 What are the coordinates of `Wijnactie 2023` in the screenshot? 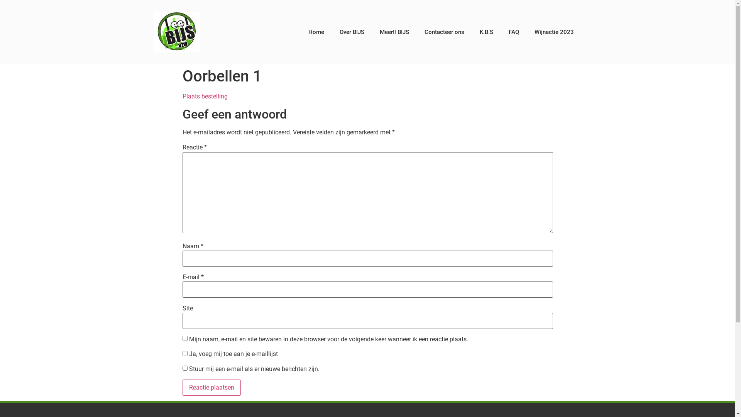 It's located at (554, 32).